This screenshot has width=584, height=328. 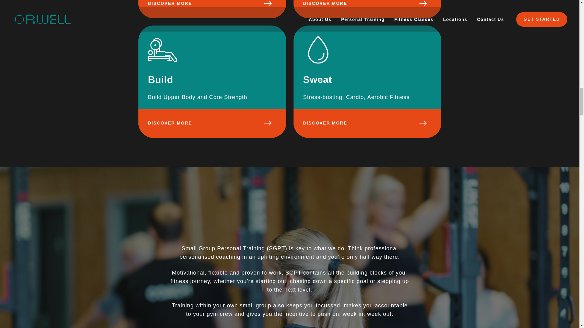 What do you see at coordinates (212, 123) in the screenshot?
I see `DISCOVER MORE` at bounding box center [212, 123].